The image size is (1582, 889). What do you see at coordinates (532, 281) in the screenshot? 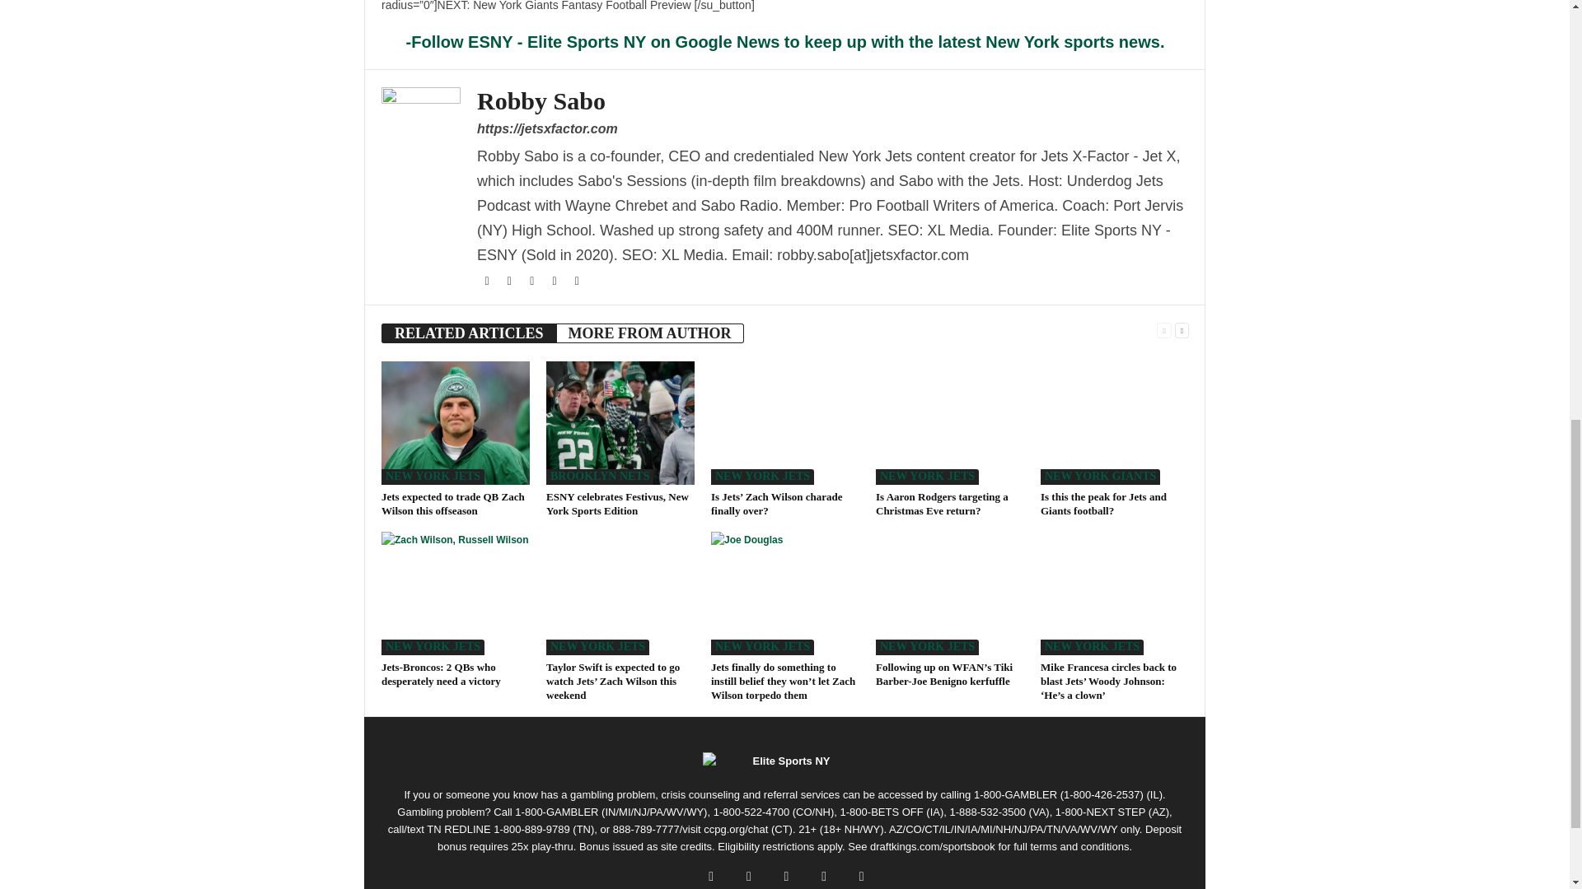
I see `Instagram` at bounding box center [532, 281].